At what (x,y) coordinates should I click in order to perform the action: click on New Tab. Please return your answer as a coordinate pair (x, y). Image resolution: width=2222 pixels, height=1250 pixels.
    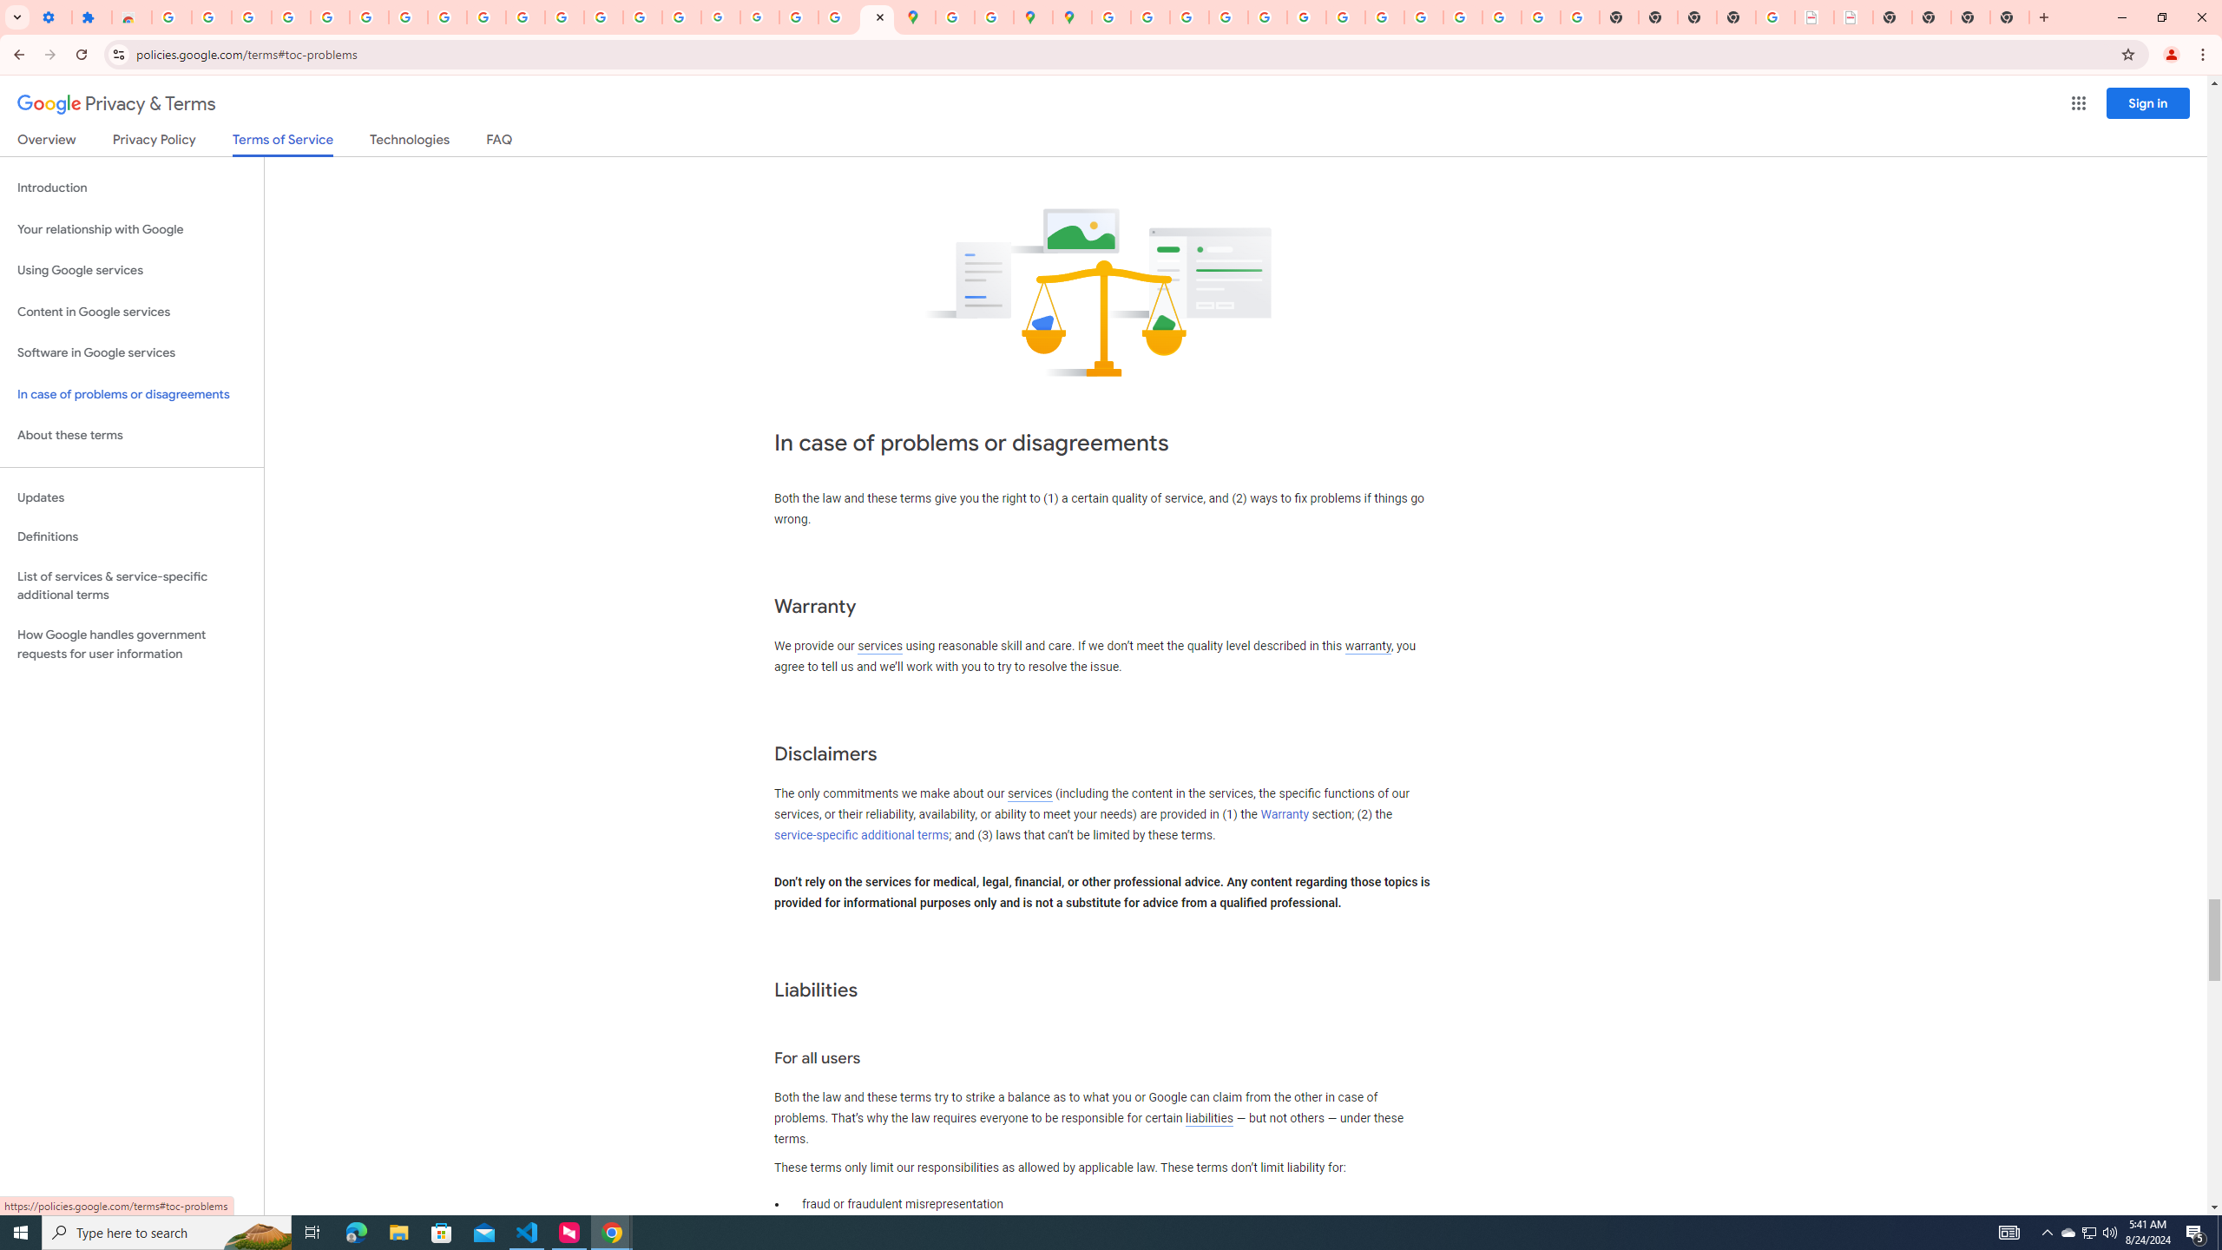
    Looking at the image, I should click on (2009, 17).